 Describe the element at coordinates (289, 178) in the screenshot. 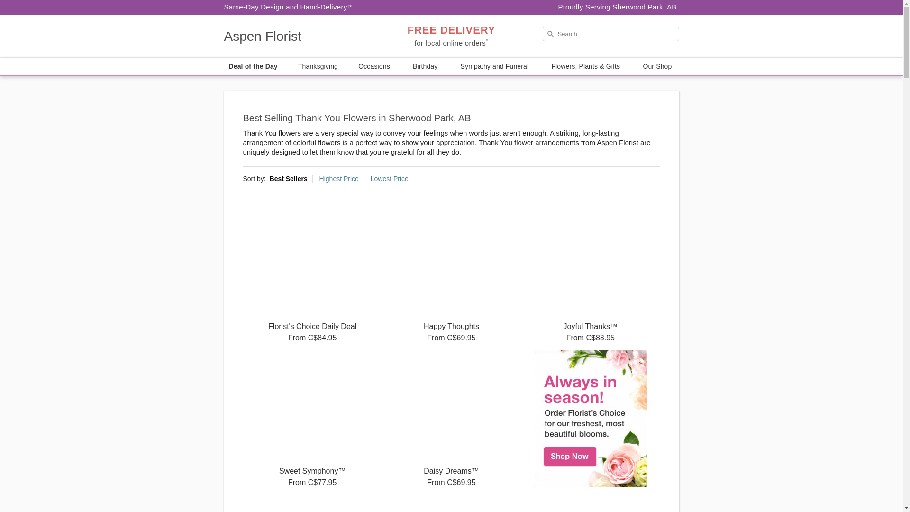

I see `Best Sellers` at that location.